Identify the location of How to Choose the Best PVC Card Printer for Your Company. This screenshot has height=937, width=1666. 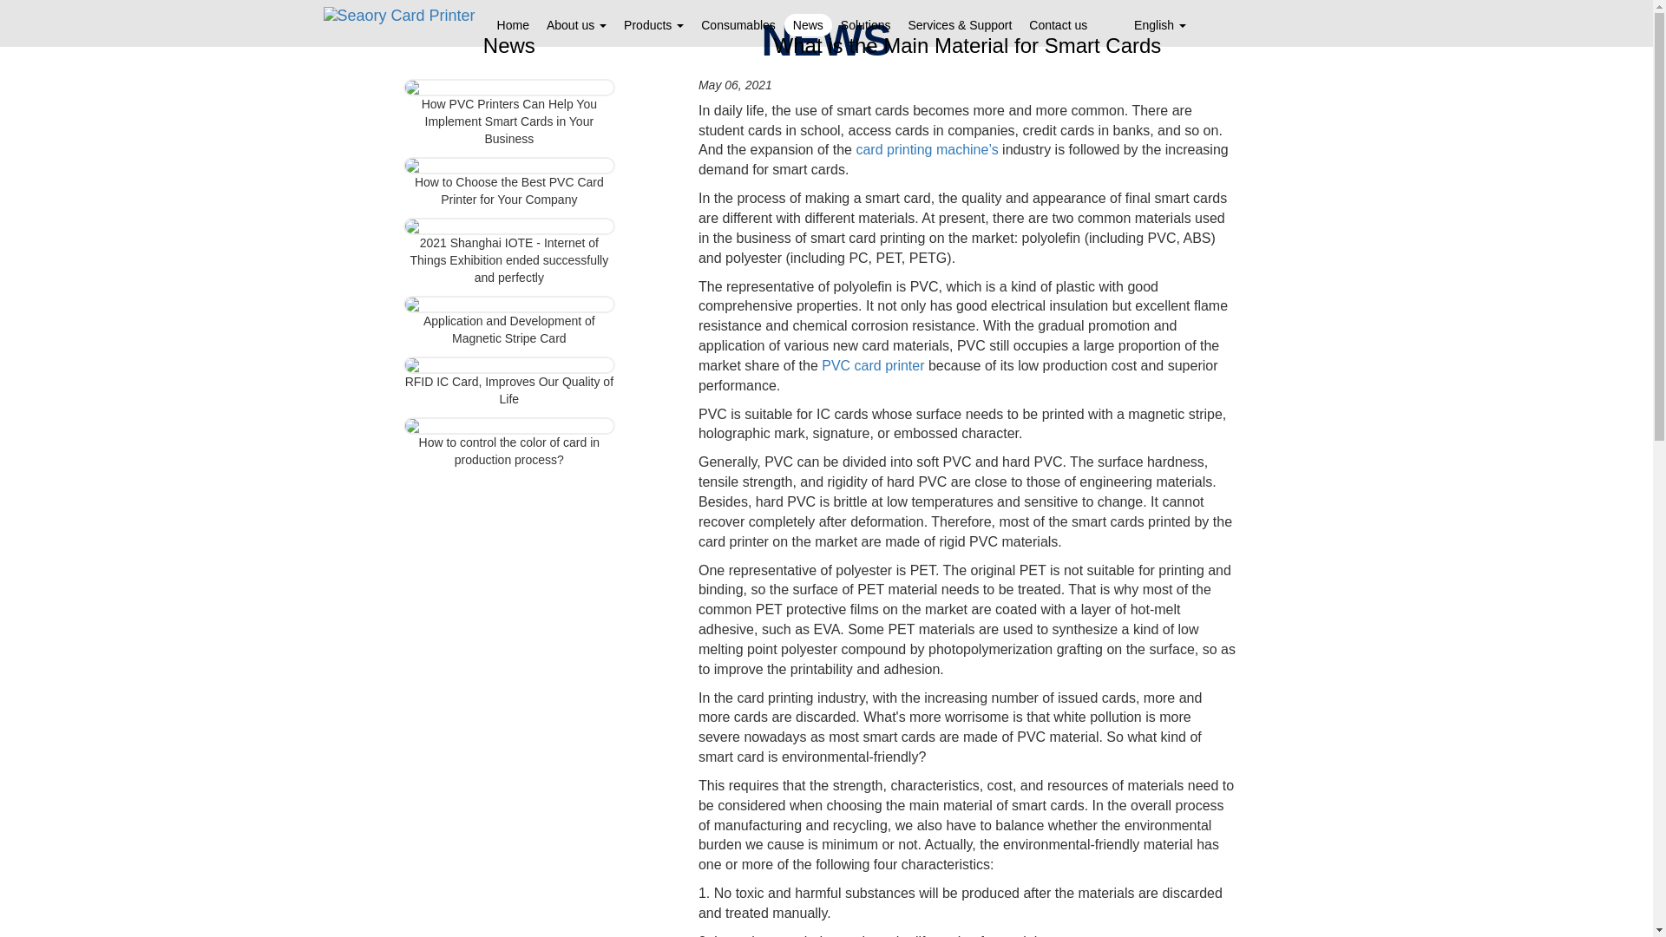
(508, 190).